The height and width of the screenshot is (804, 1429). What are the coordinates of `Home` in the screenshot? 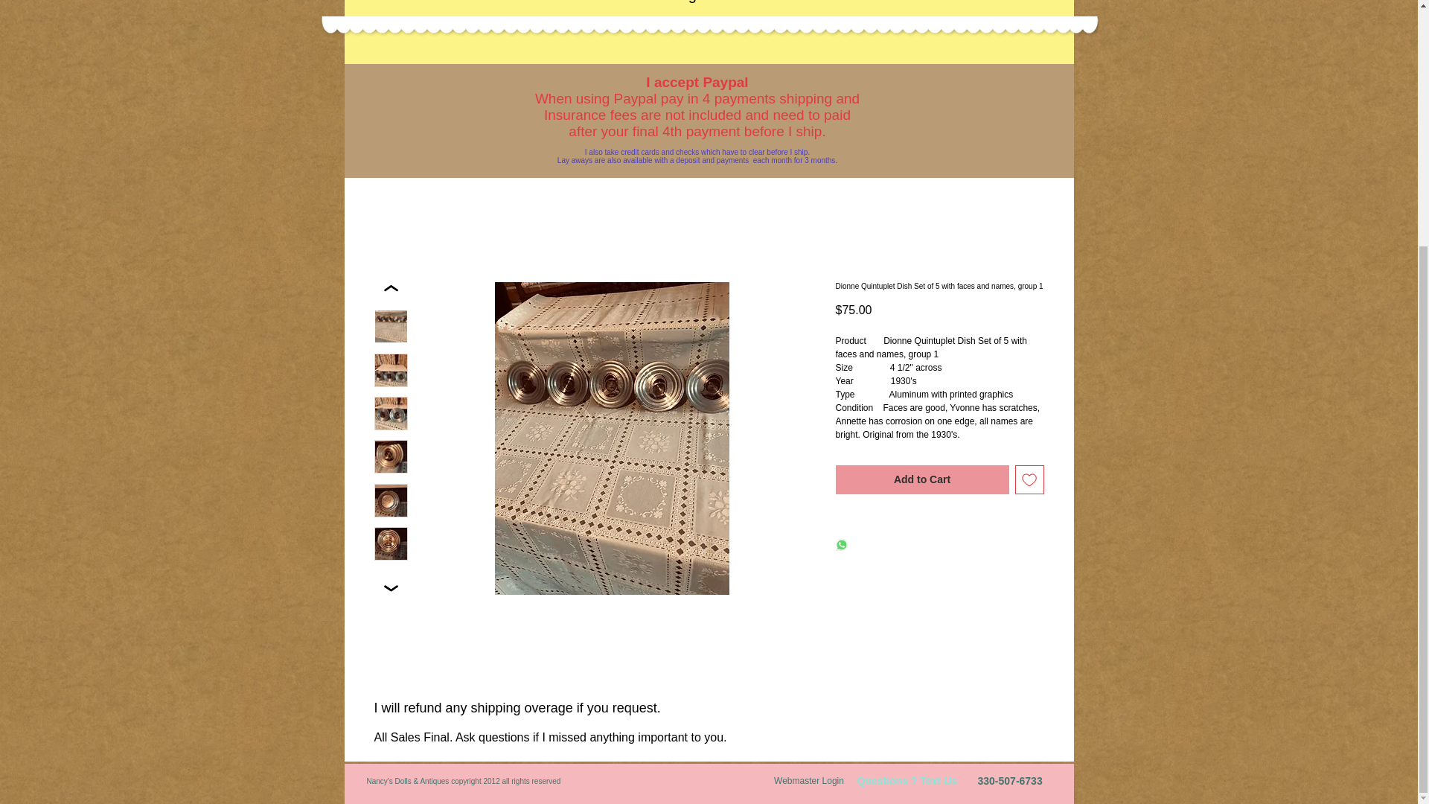 It's located at (405, 17).